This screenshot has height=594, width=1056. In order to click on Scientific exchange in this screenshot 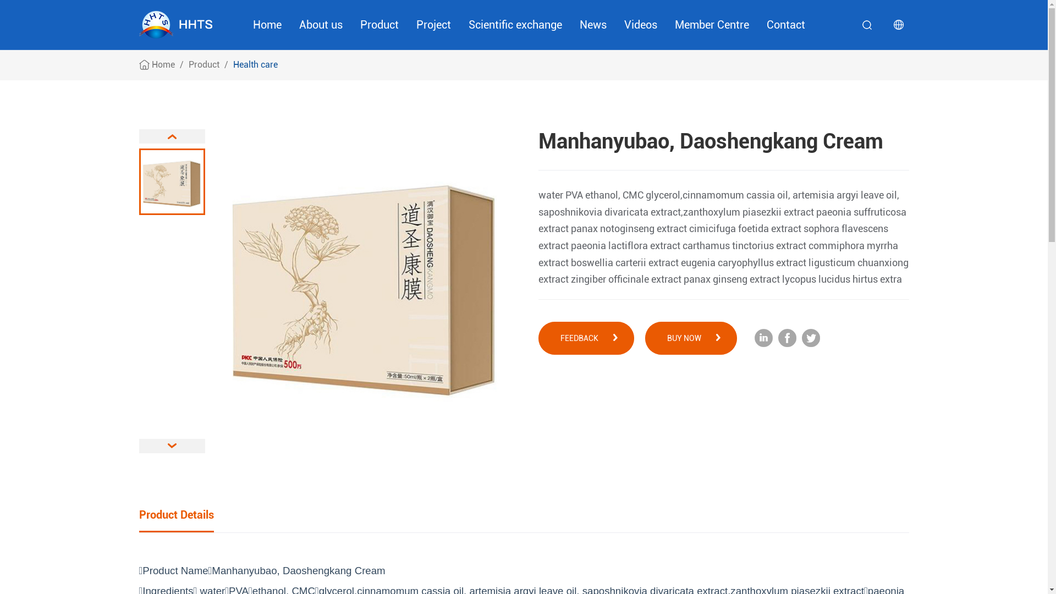, I will do `click(515, 25)`.